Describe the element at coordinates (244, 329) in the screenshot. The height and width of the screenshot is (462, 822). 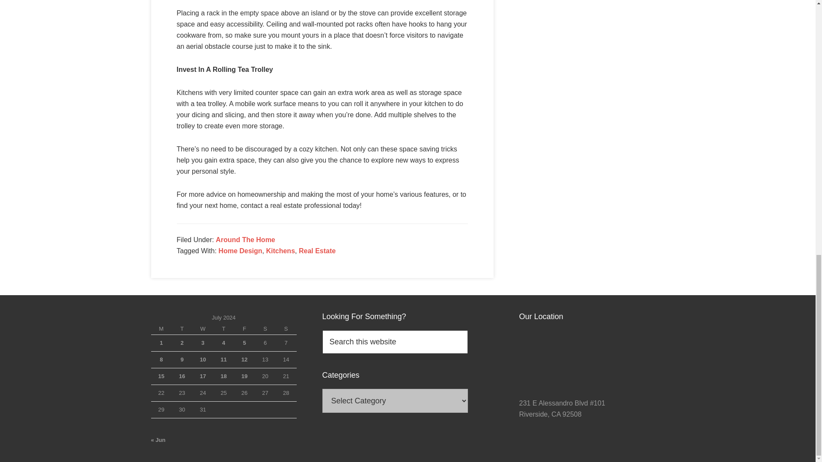
I see `Friday` at that location.